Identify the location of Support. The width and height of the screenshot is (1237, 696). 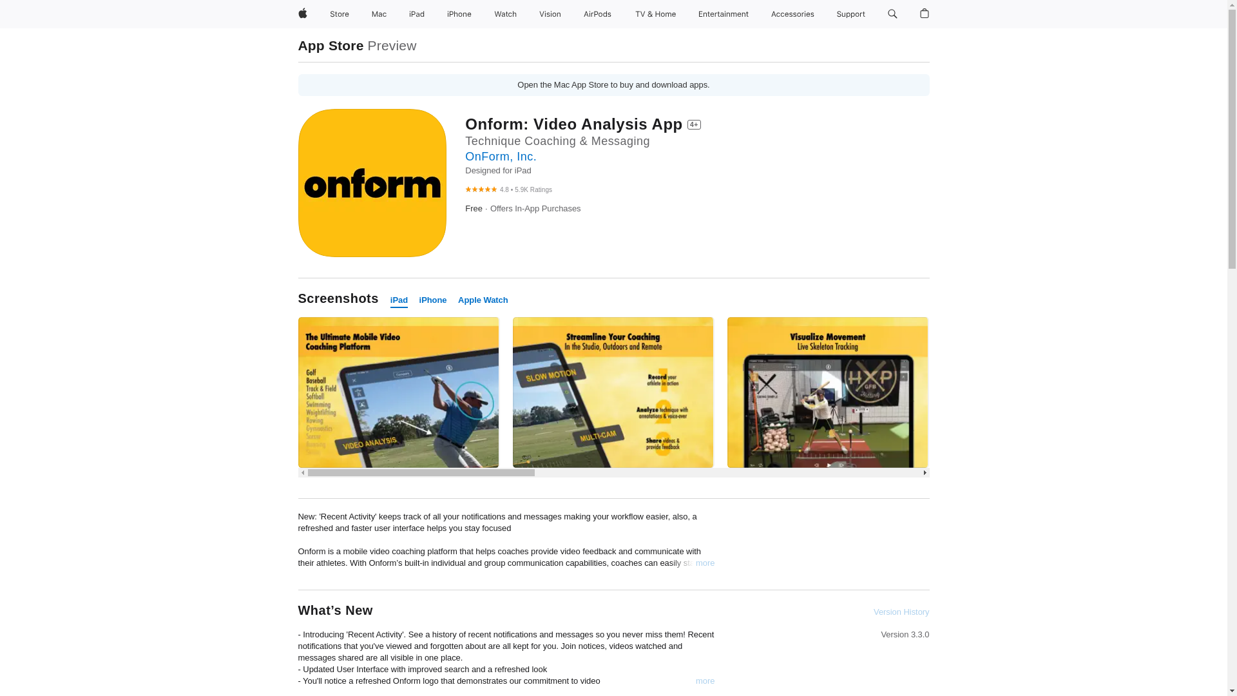
(850, 14).